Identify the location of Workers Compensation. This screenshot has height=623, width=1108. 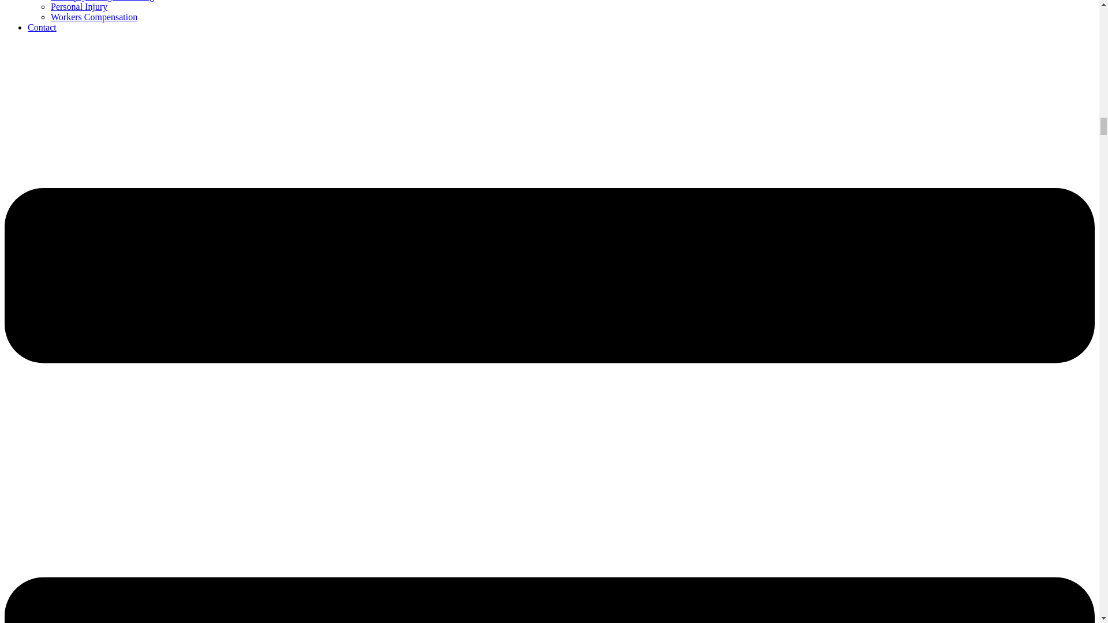
(94, 16).